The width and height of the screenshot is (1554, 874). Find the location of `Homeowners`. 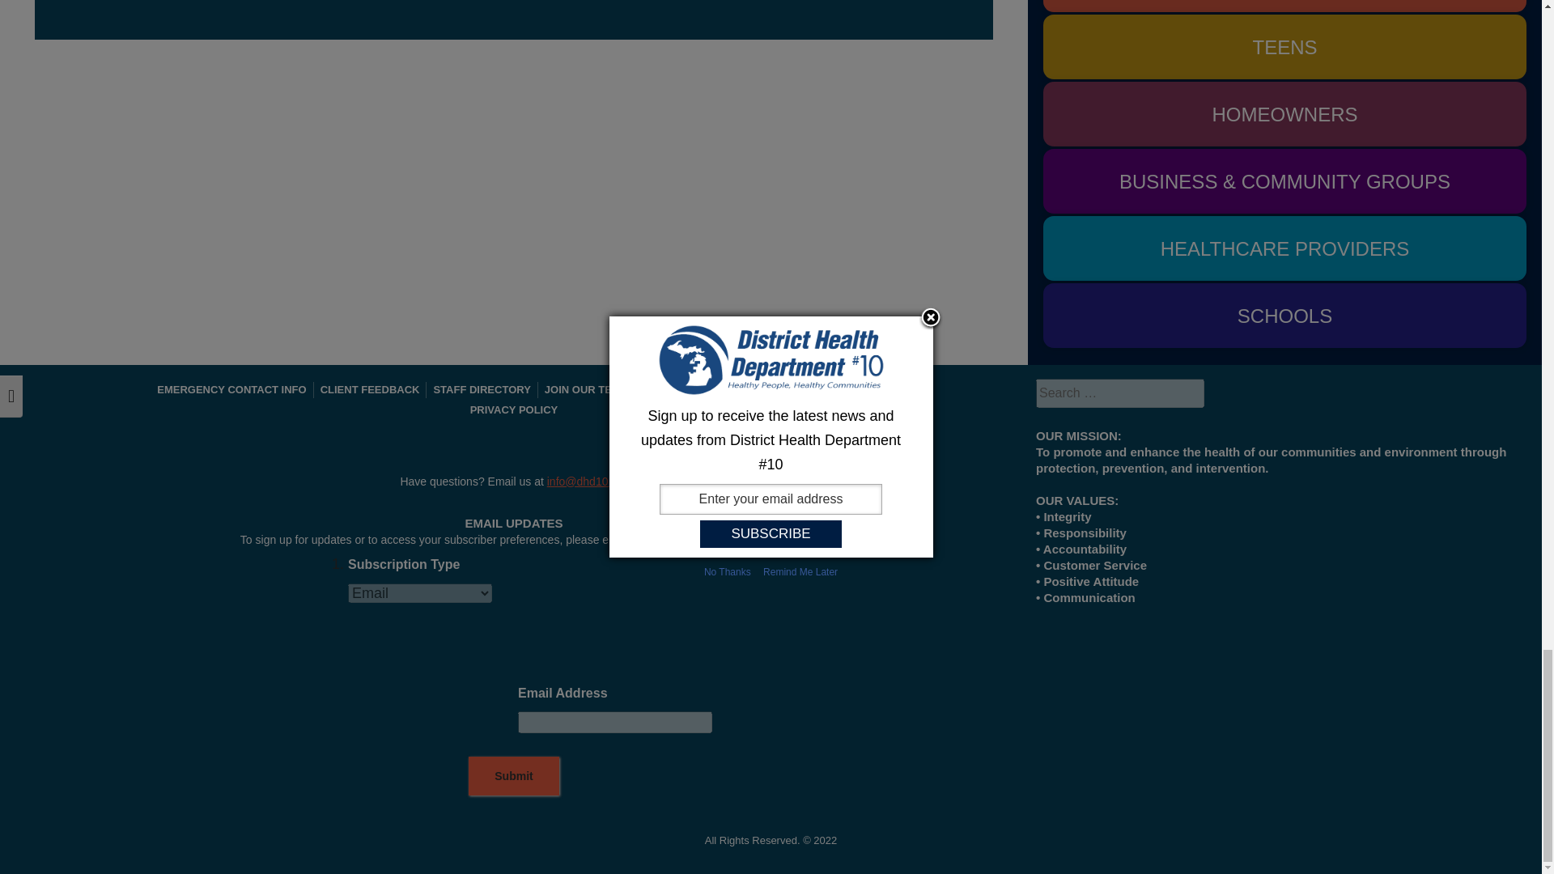

Homeowners is located at coordinates (1284, 114).